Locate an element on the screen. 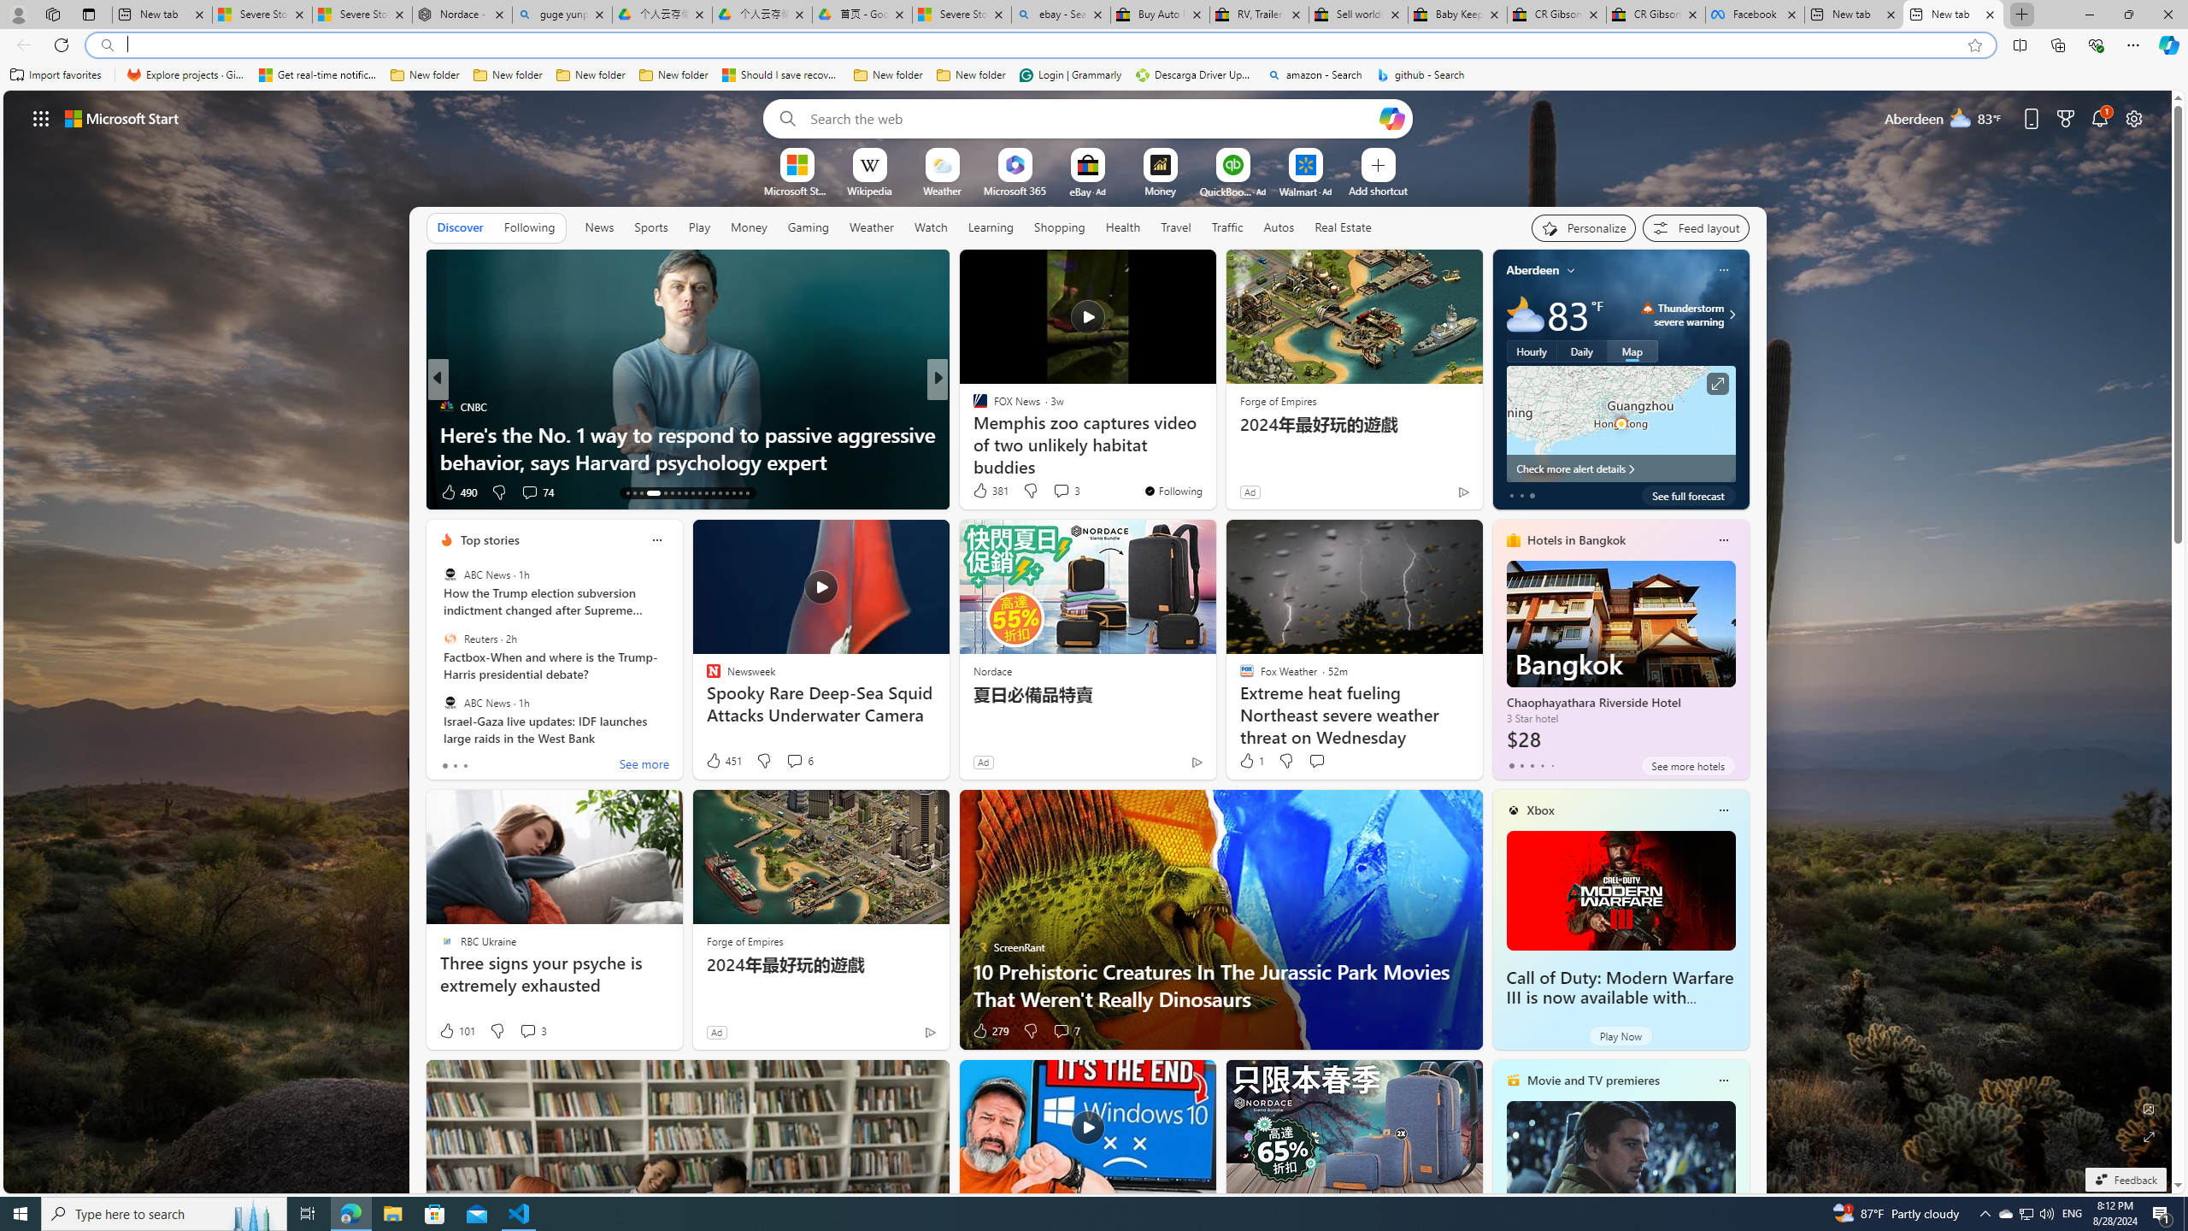 The width and height of the screenshot is (2188, 1231). AutomationID: tab-13 is located at coordinates (627, 493).